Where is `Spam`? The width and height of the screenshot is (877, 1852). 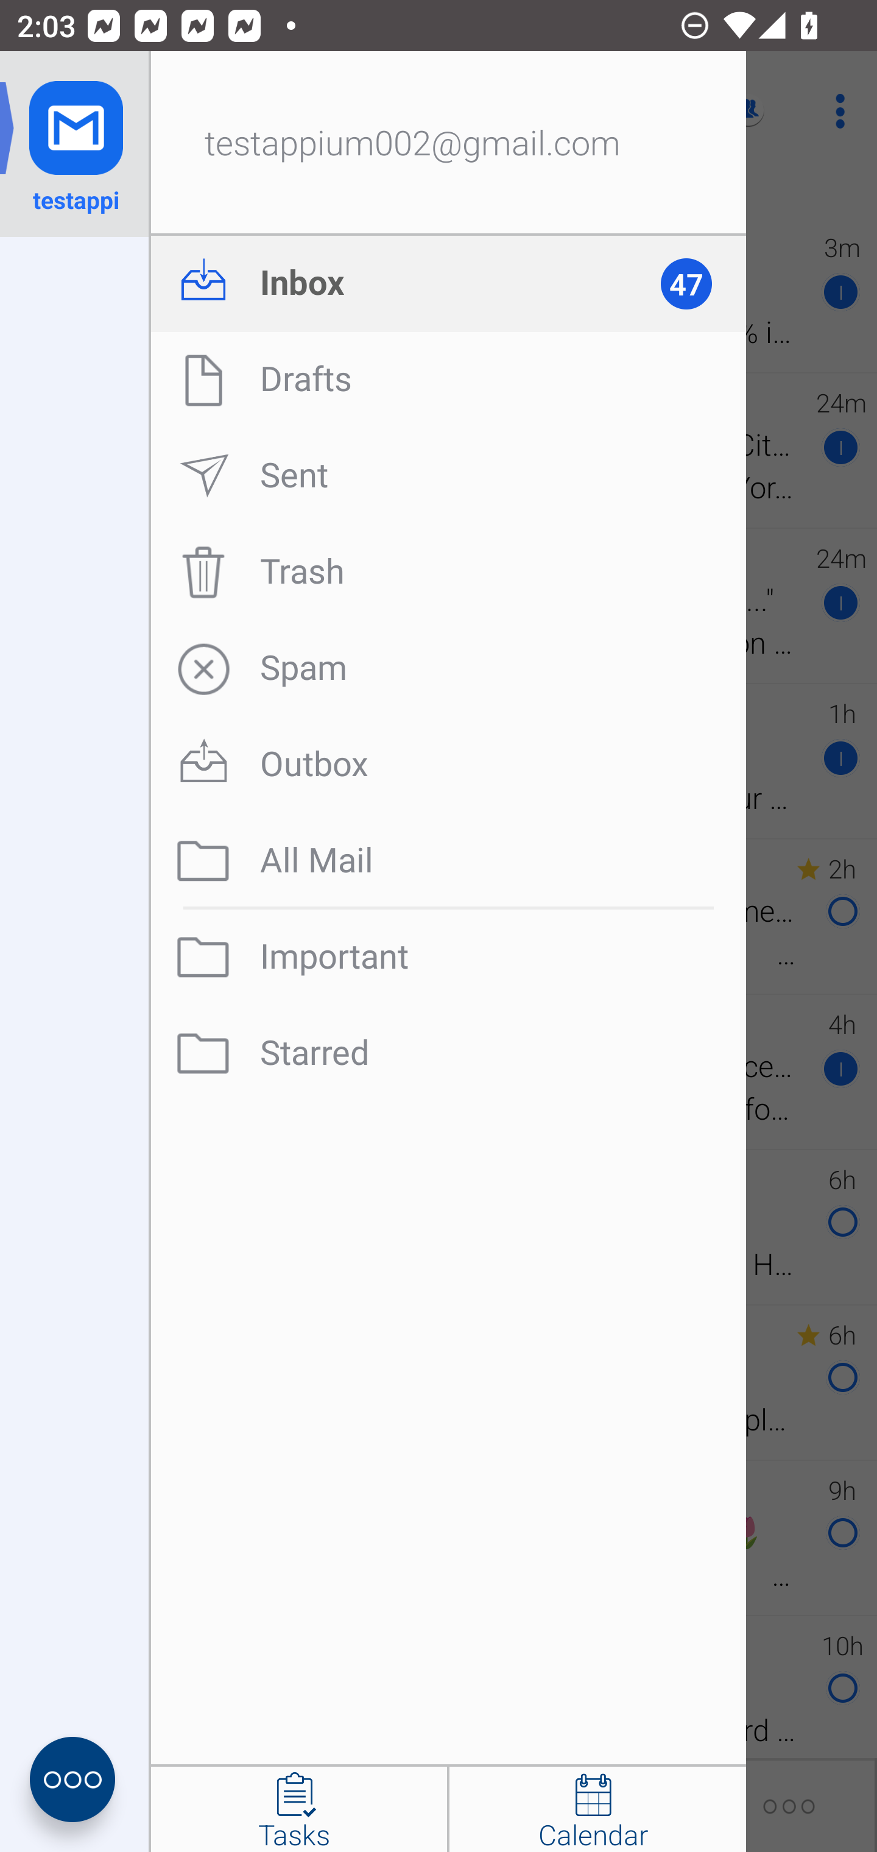 Spam is located at coordinates (448, 668).